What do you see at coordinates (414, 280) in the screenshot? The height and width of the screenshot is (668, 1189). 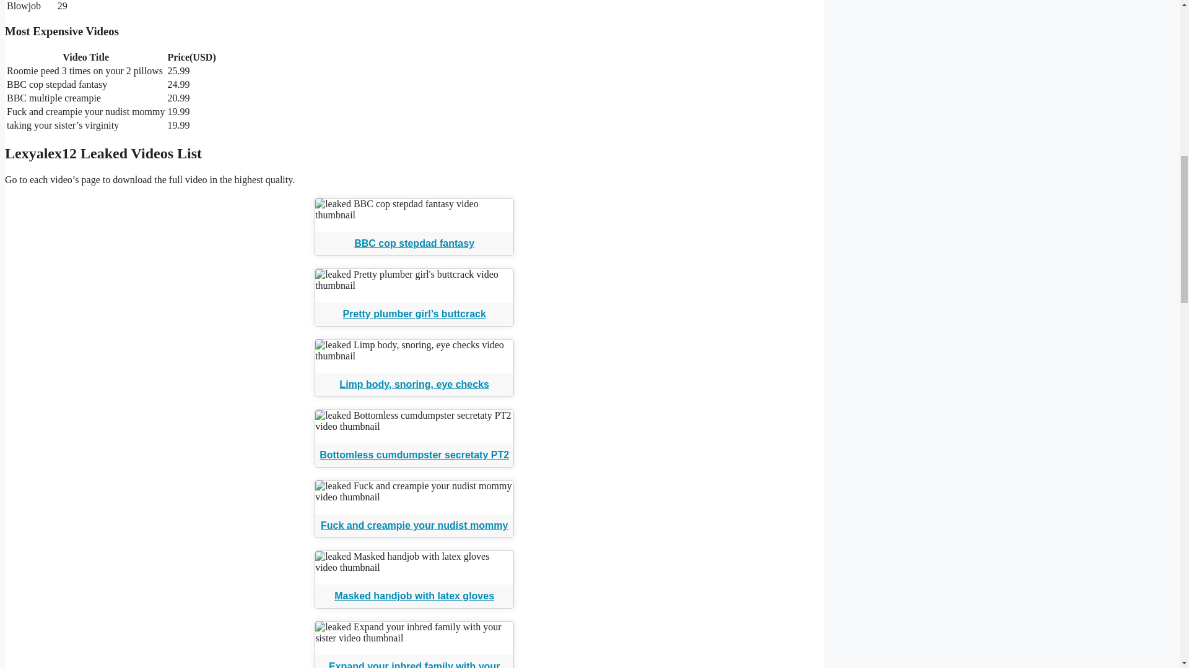 I see `Lexyalex12 Leaked Full Videos 4` at bounding box center [414, 280].